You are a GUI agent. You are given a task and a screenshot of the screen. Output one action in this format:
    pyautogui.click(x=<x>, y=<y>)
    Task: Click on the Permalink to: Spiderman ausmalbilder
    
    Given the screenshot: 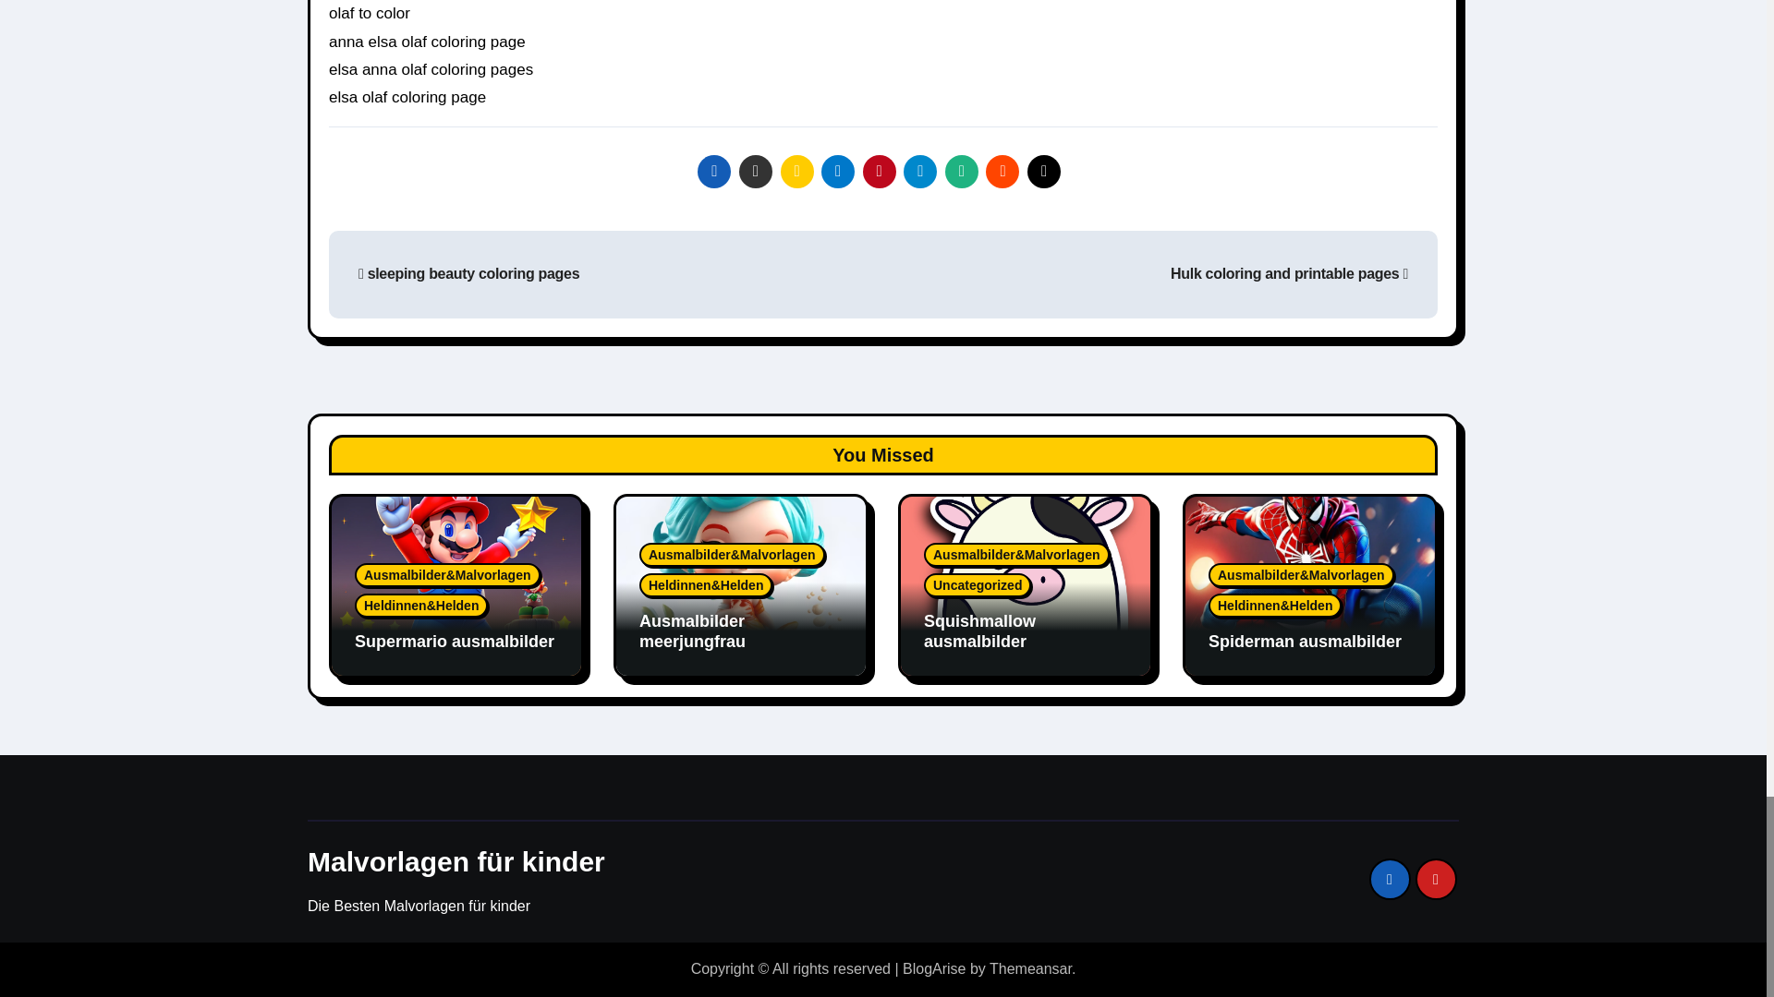 What is the action you would take?
    pyautogui.click(x=1305, y=641)
    